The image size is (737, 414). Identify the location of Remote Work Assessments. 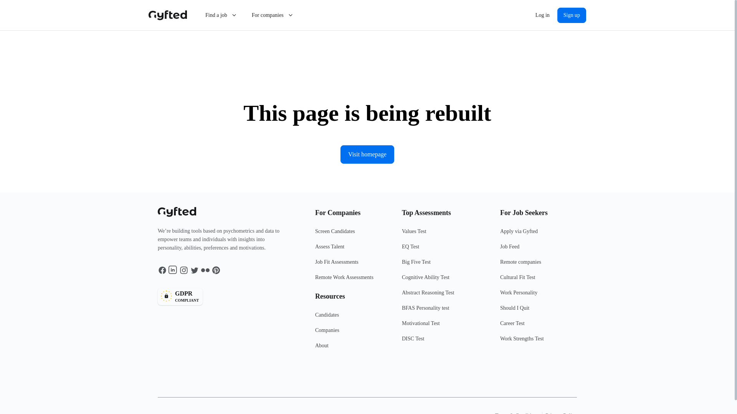
(354, 280).